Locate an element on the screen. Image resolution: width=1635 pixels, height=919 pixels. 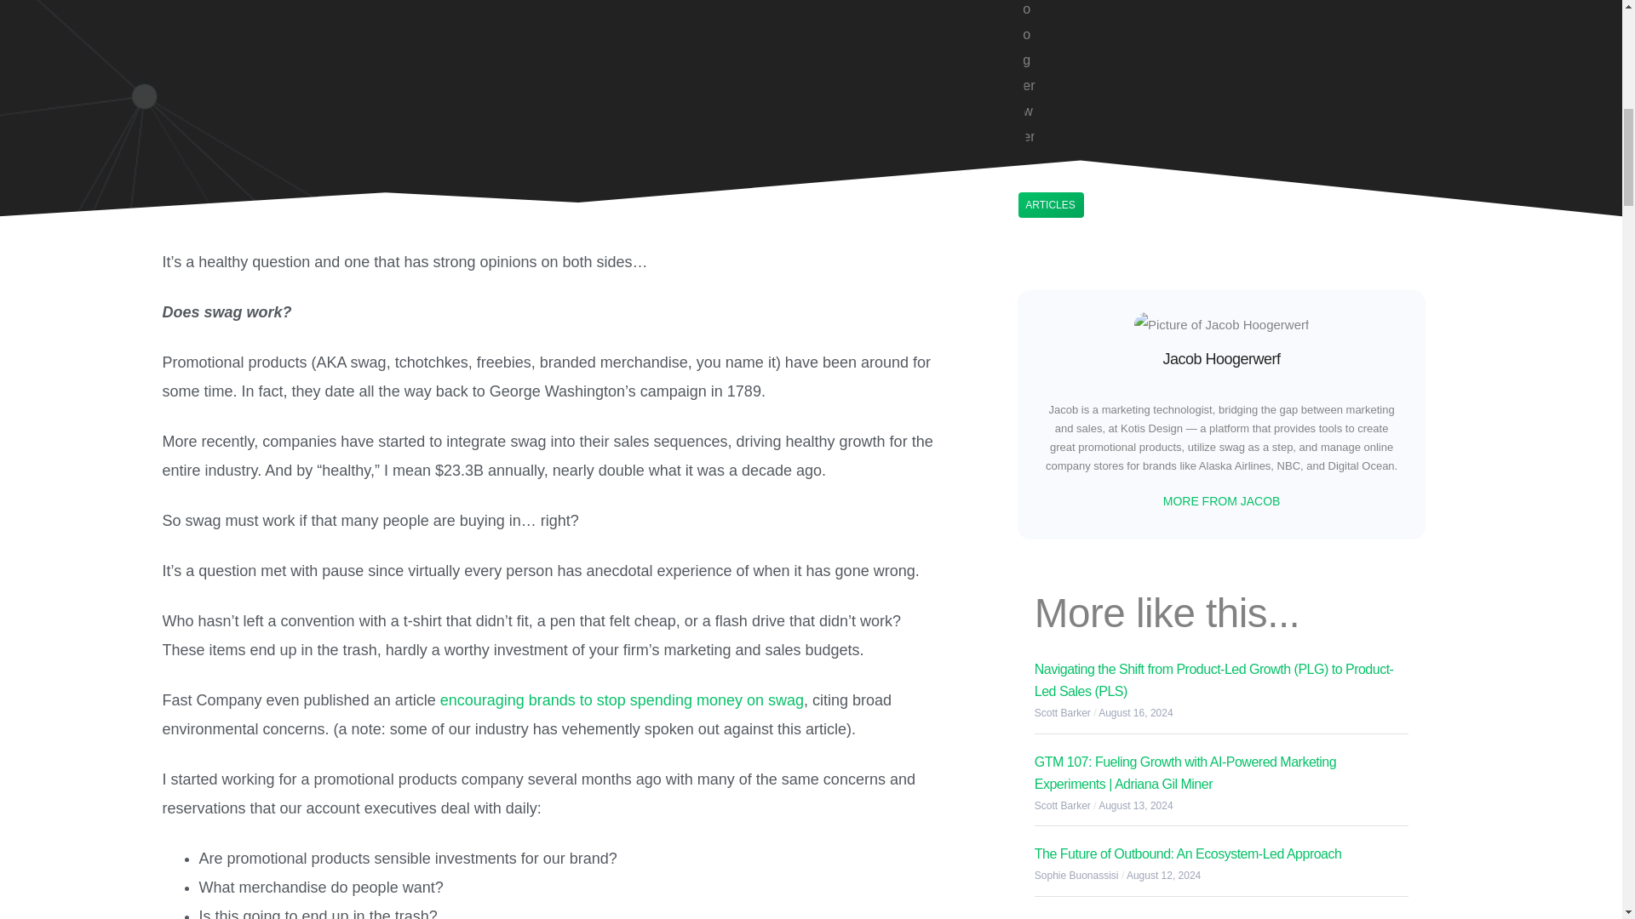
MORE FROM JACOB is located at coordinates (1221, 501).